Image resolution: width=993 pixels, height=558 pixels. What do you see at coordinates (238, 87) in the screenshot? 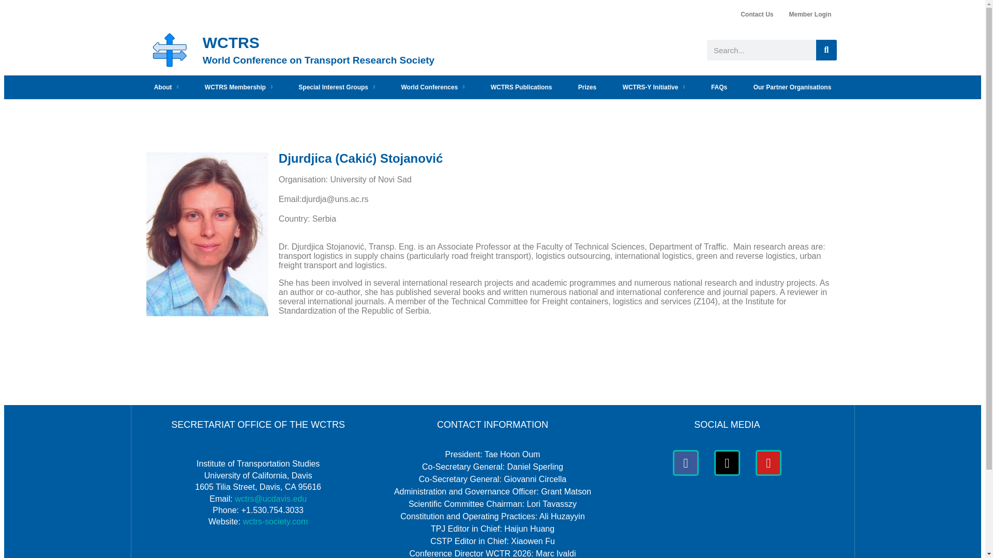
I see `WCTRS Membership` at bounding box center [238, 87].